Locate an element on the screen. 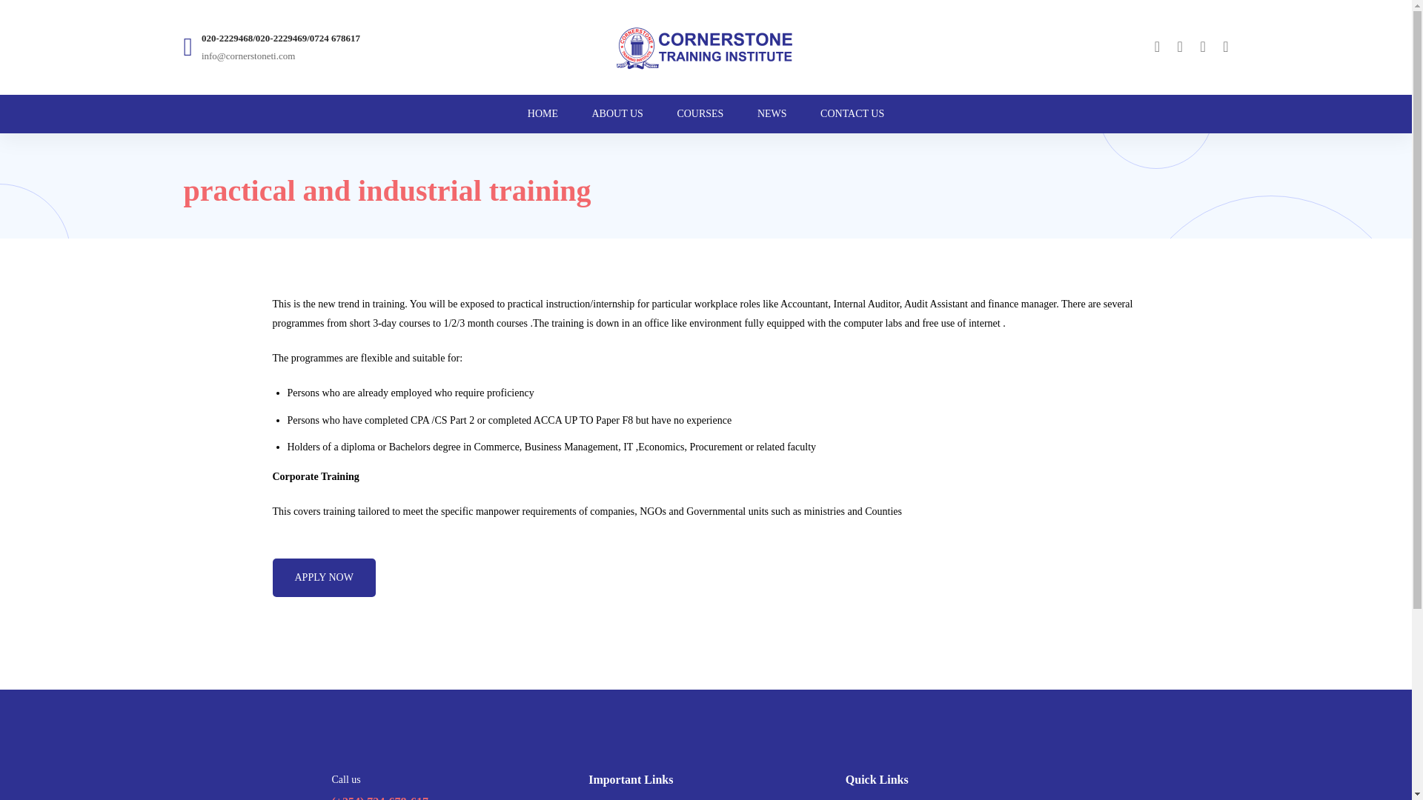 The width and height of the screenshot is (1423, 800). NEWS is located at coordinates (772, 114).